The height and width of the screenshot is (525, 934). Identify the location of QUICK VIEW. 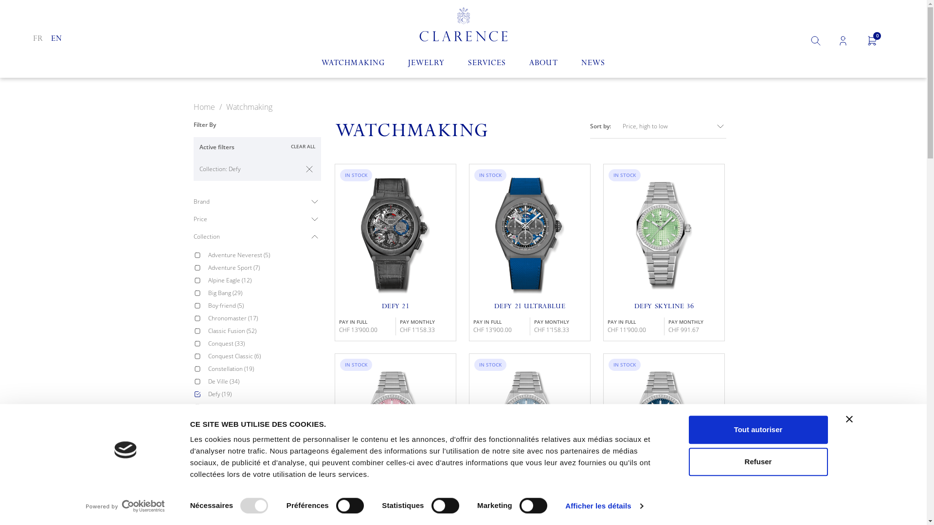
(664, 325).